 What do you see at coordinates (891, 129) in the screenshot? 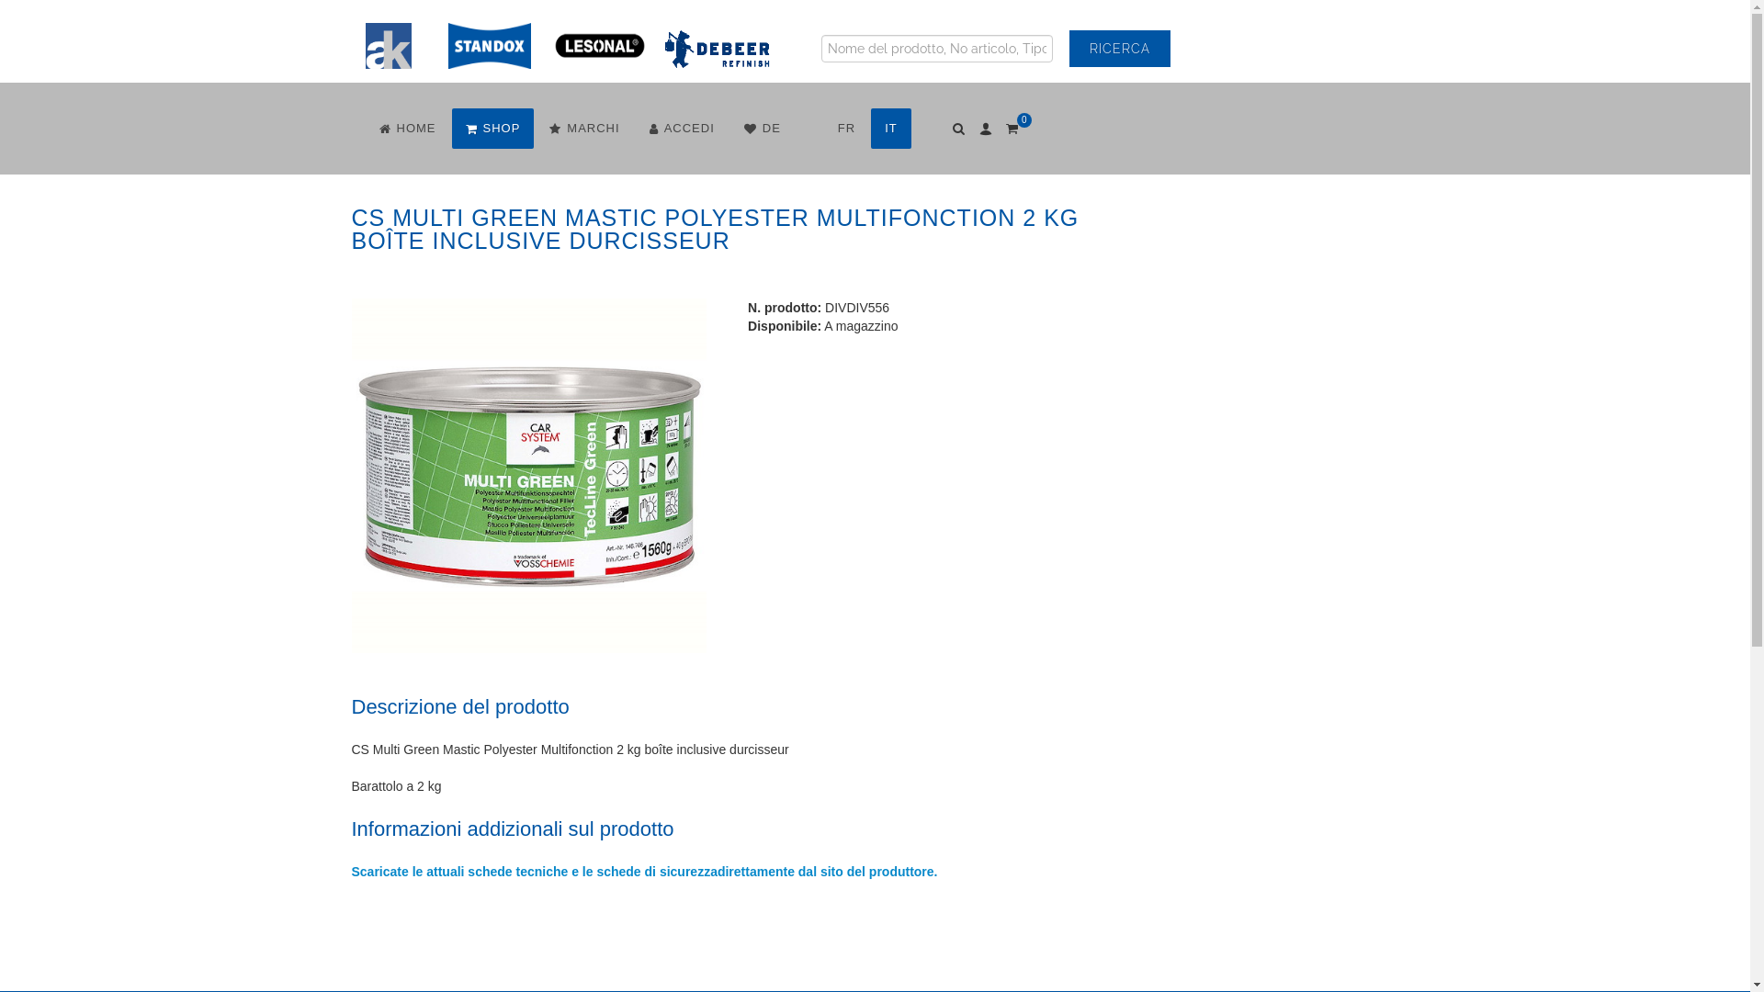
I see `IT` at bounding box center [891, 129].